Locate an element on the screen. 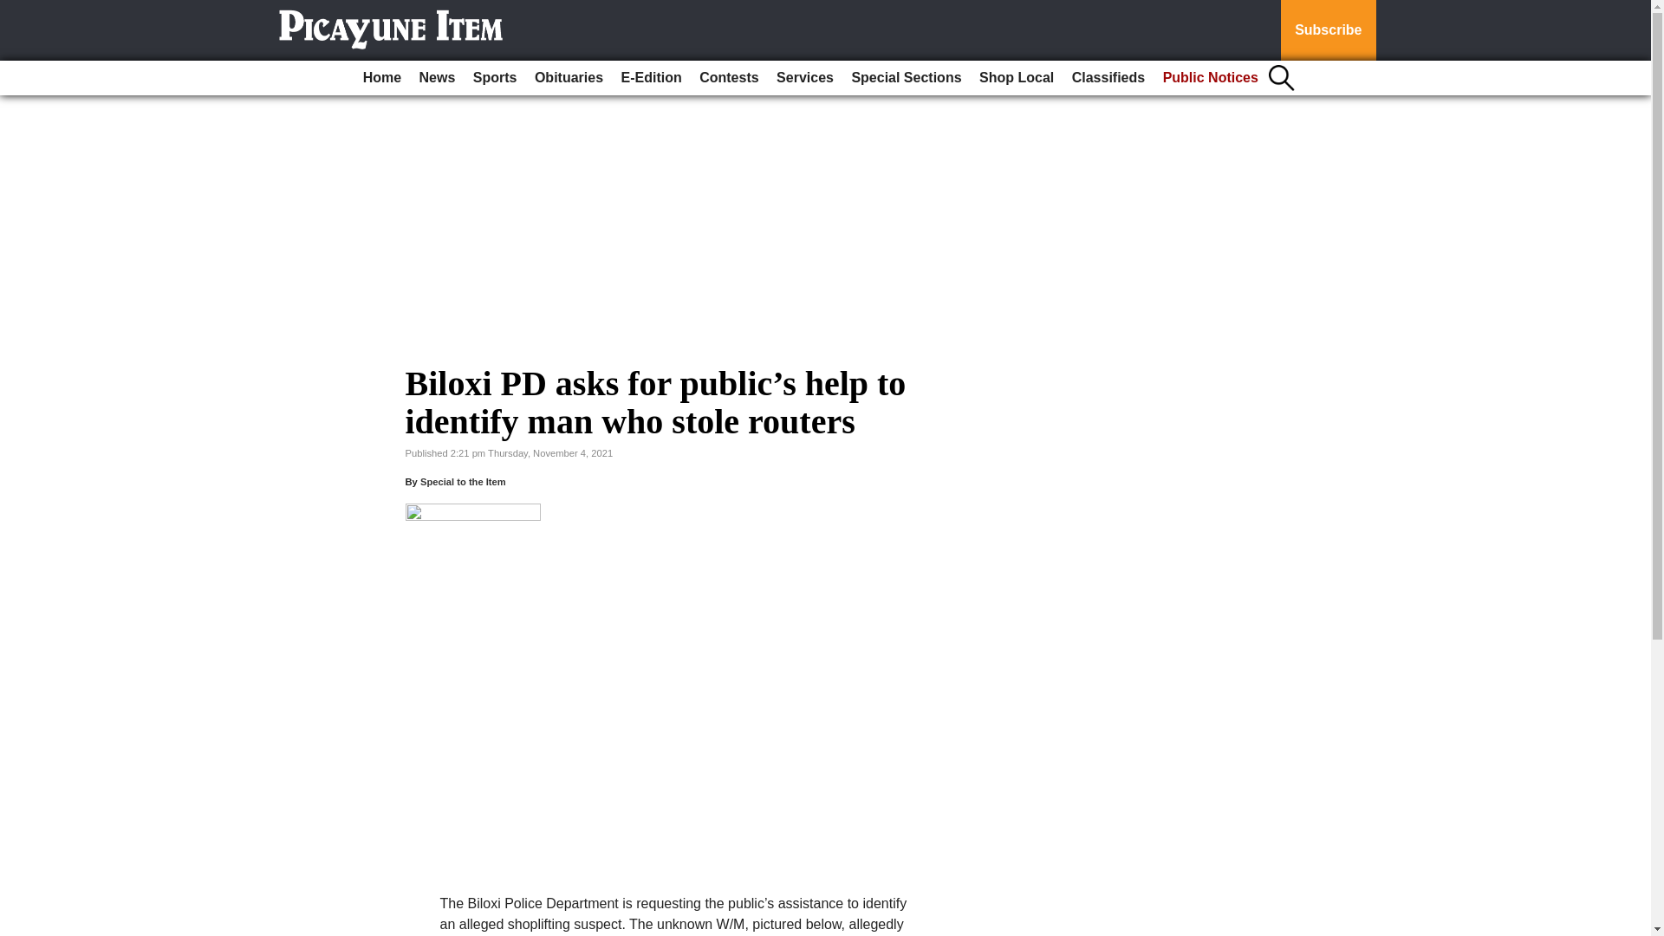 The height and width of the screenshot is (936, 1664). Contests is located at coordinates (728, 78).